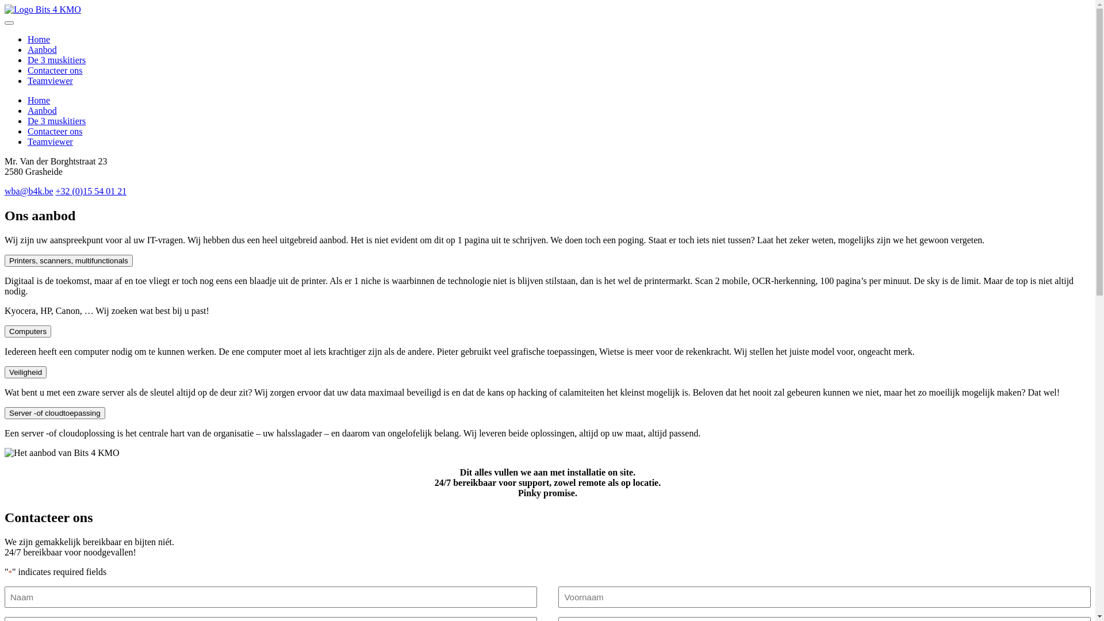  Describe the element at coordinates (55, 413) in the screenshot. I see `Server -of cloudtoepassing` at that location.